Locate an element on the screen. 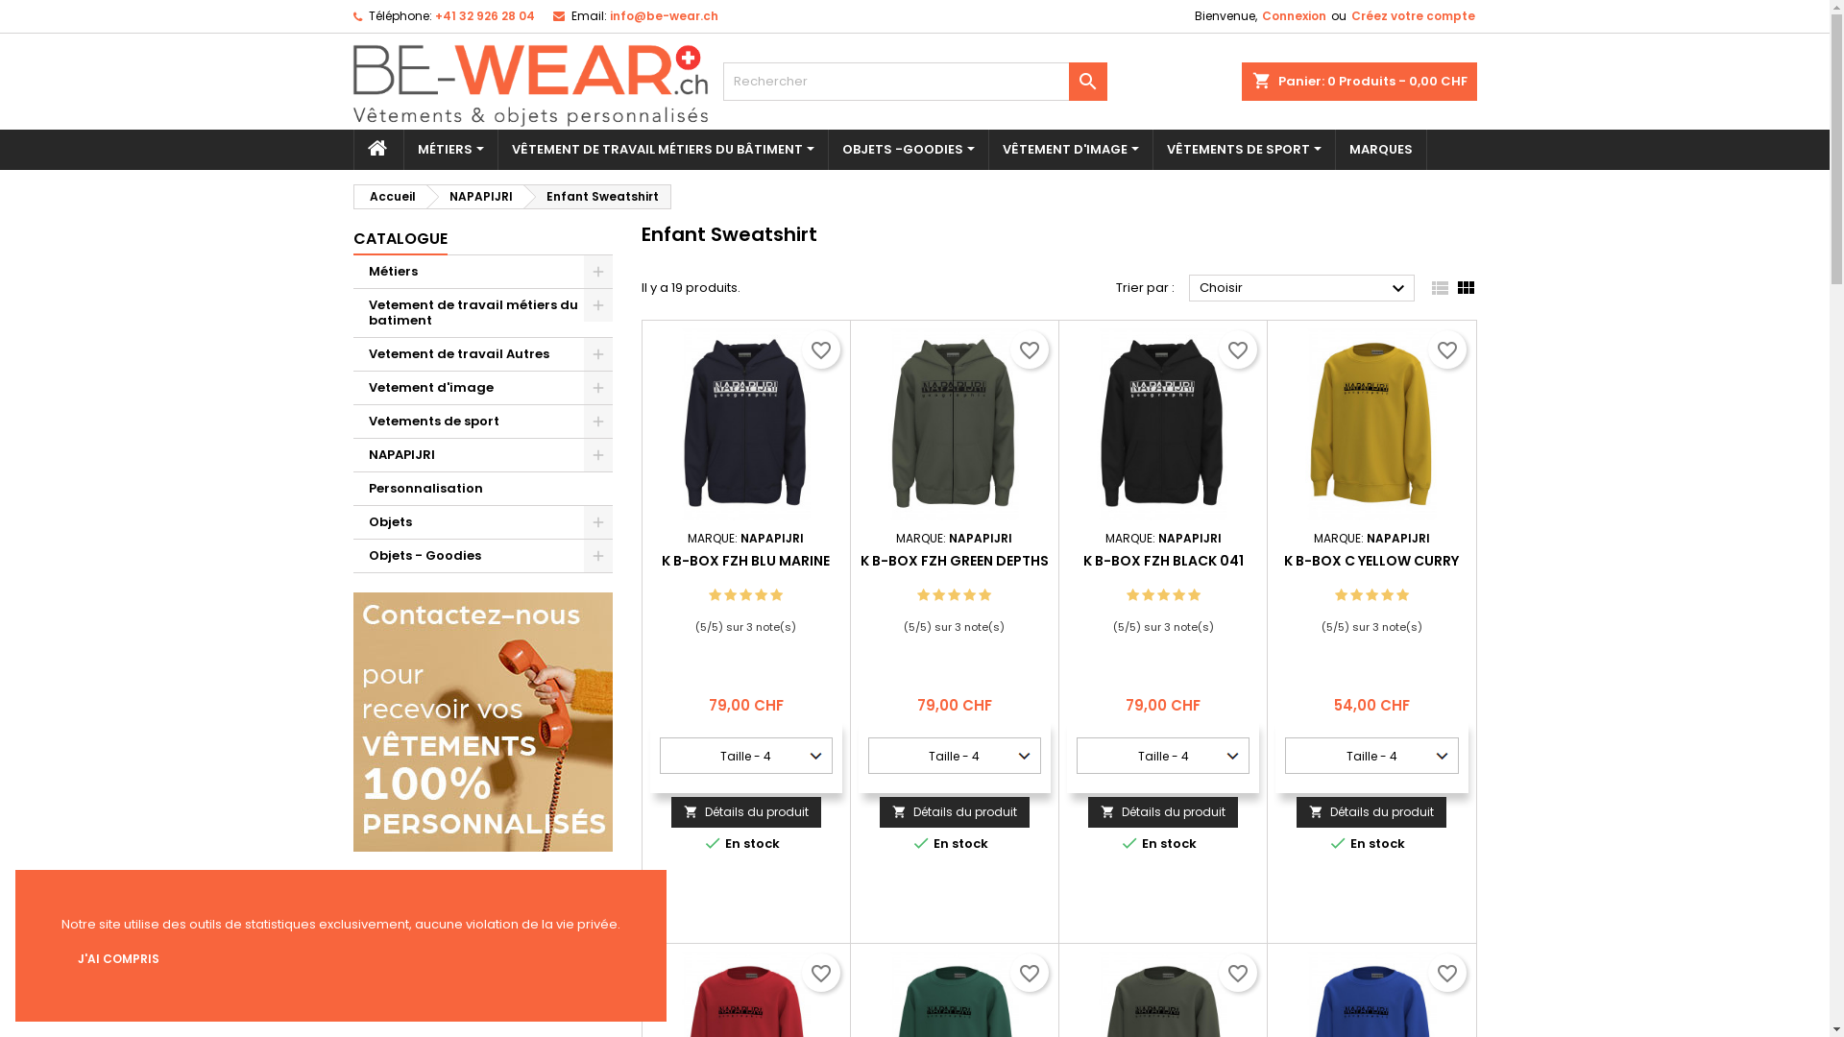 The width and height of the screenshot is (1844, 1037). Personnalisation is located at coordinates (483, 490).